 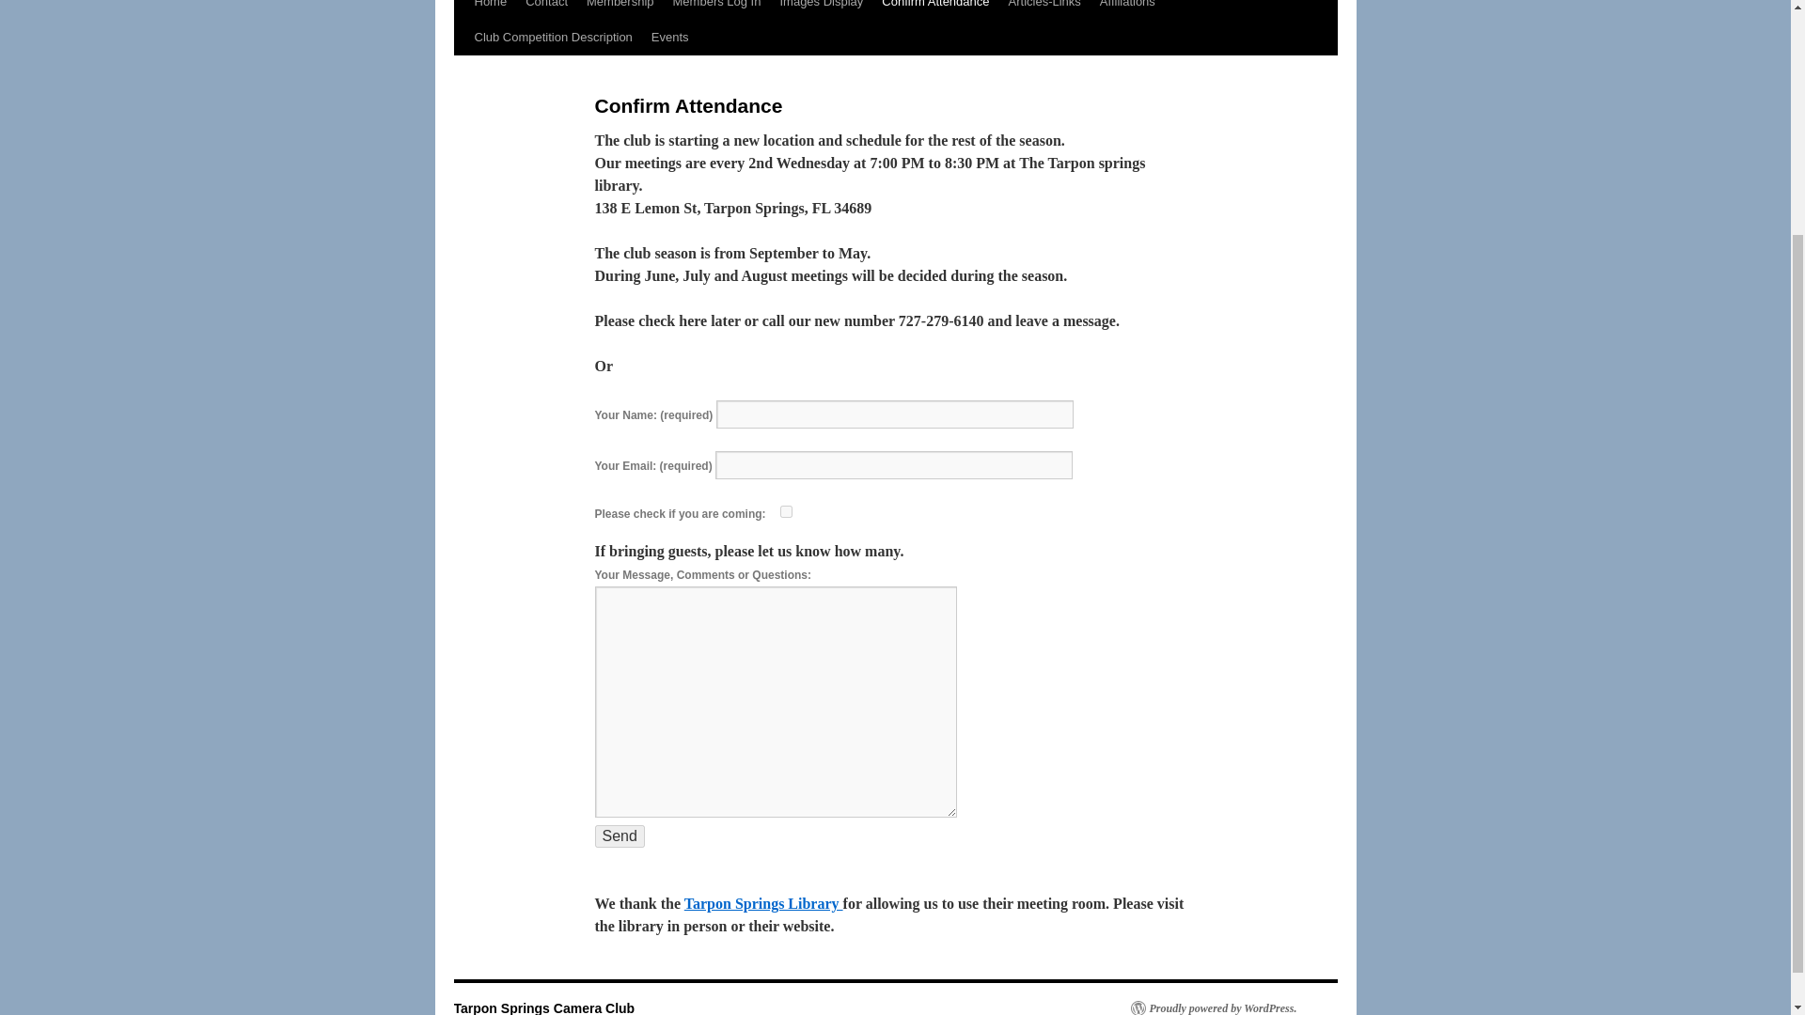 I want to click on Contact, so click(x=547, y=9).